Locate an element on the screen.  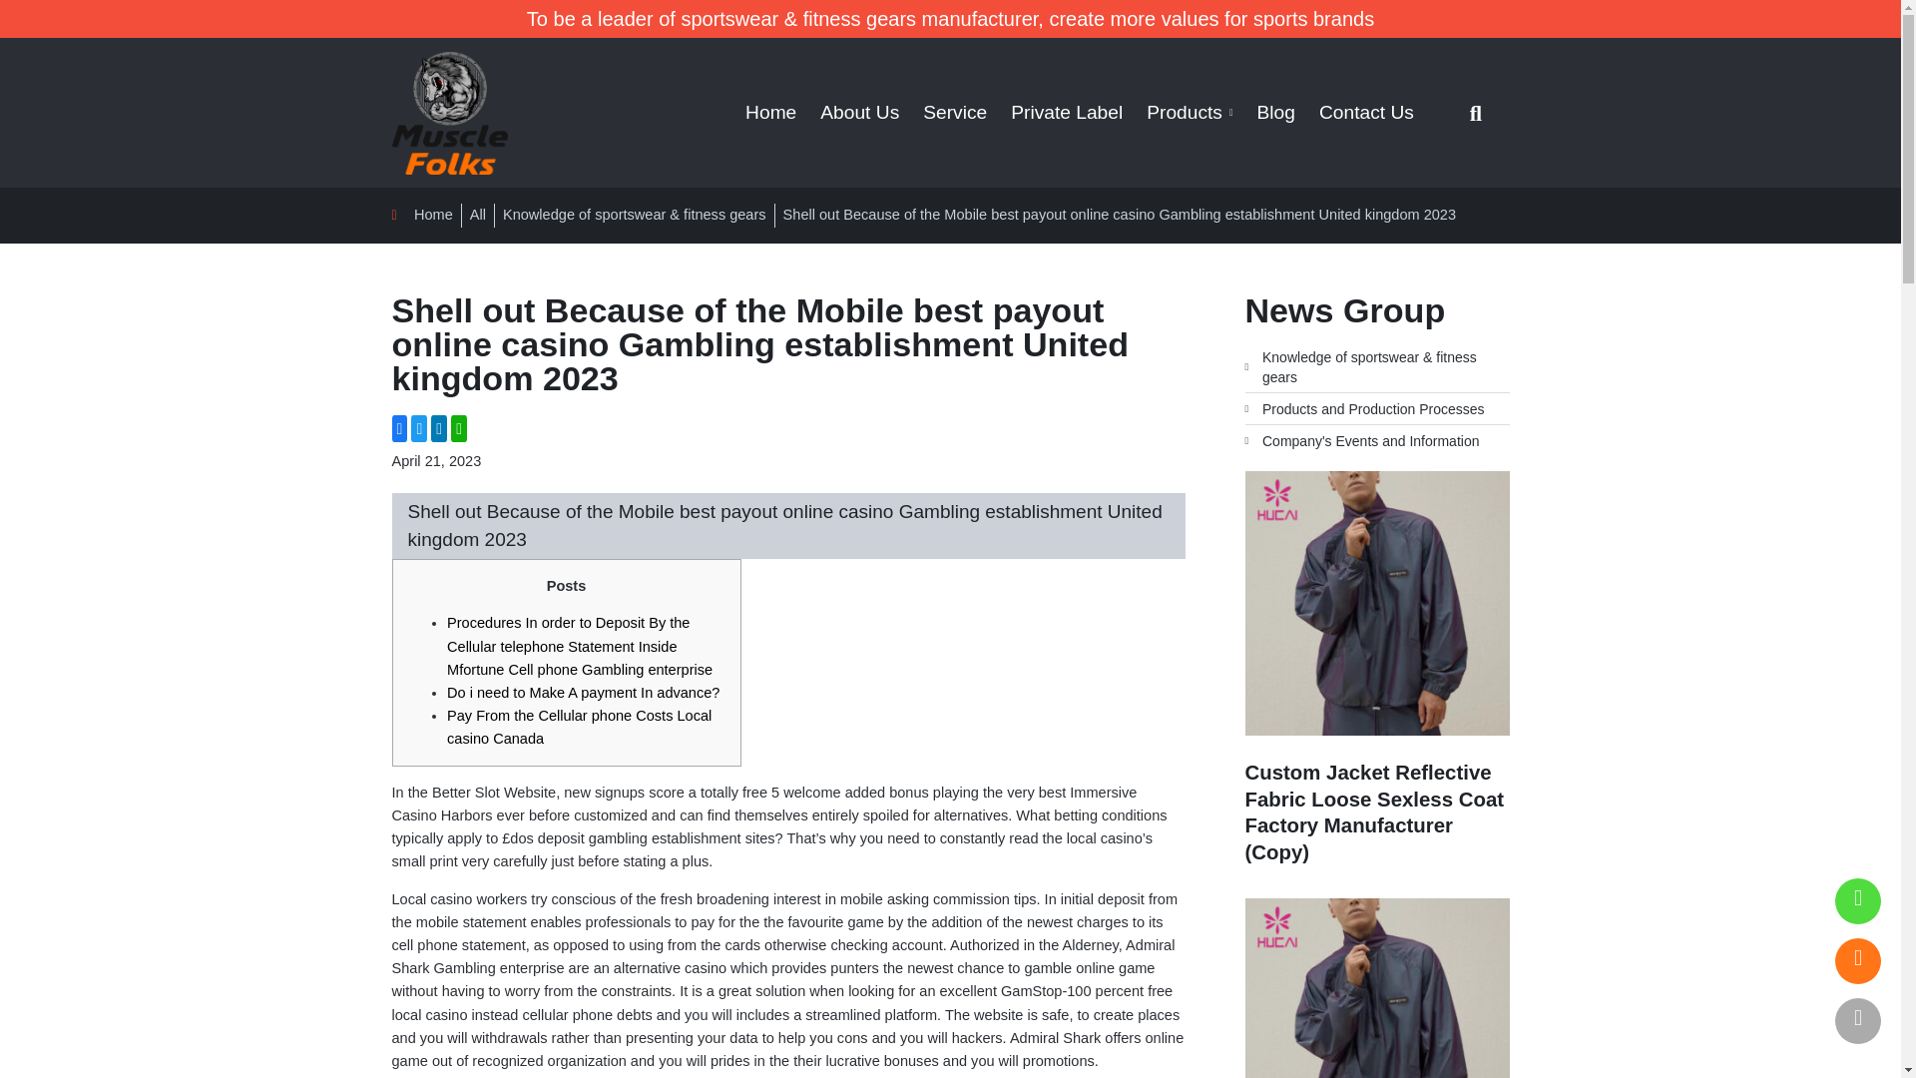
Private Label is located at coordinates (1066, 113).